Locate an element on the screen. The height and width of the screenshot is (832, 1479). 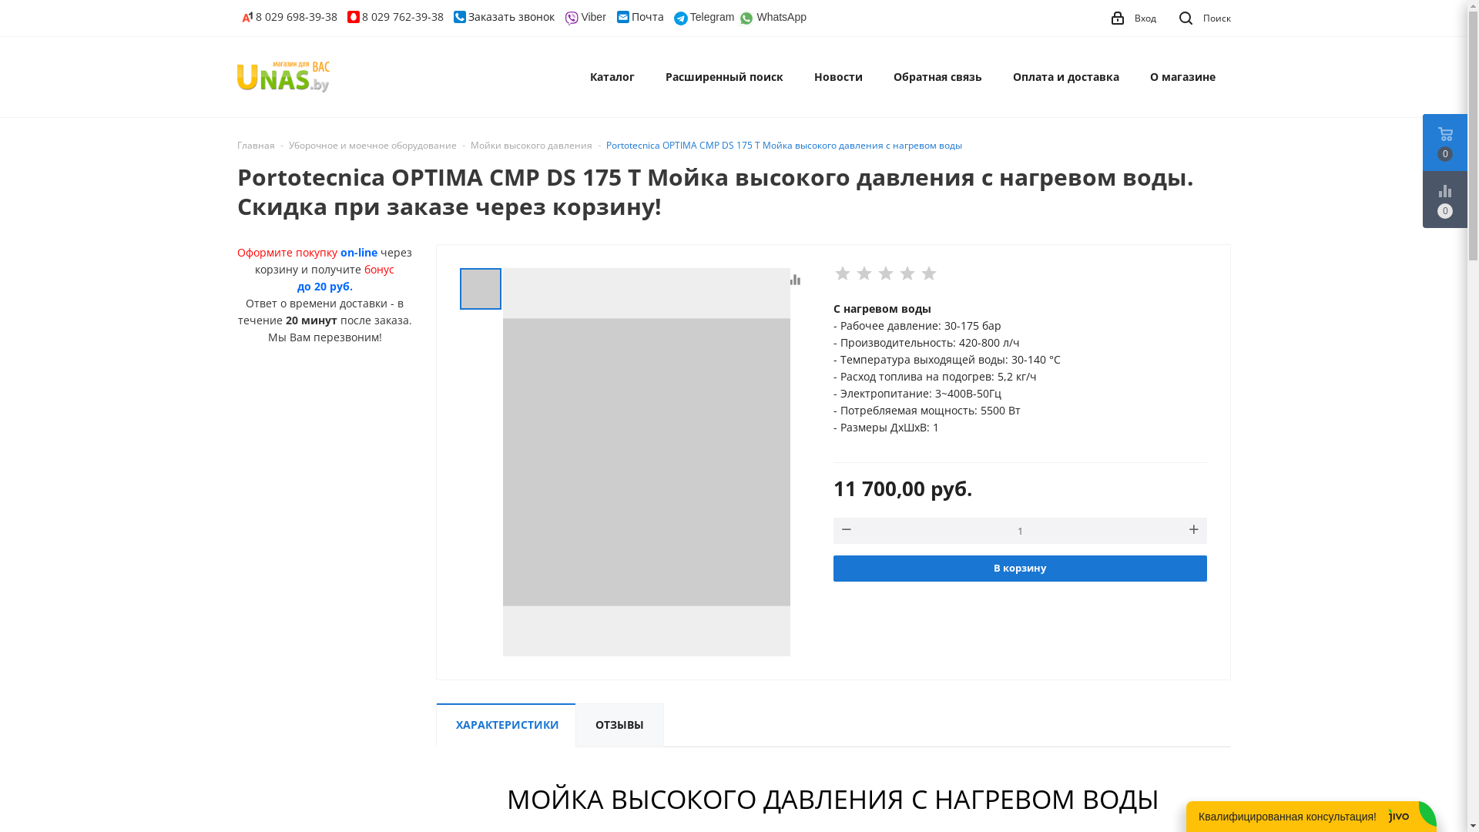
8 029 698-39-38 is located at coordinates (290, 17).